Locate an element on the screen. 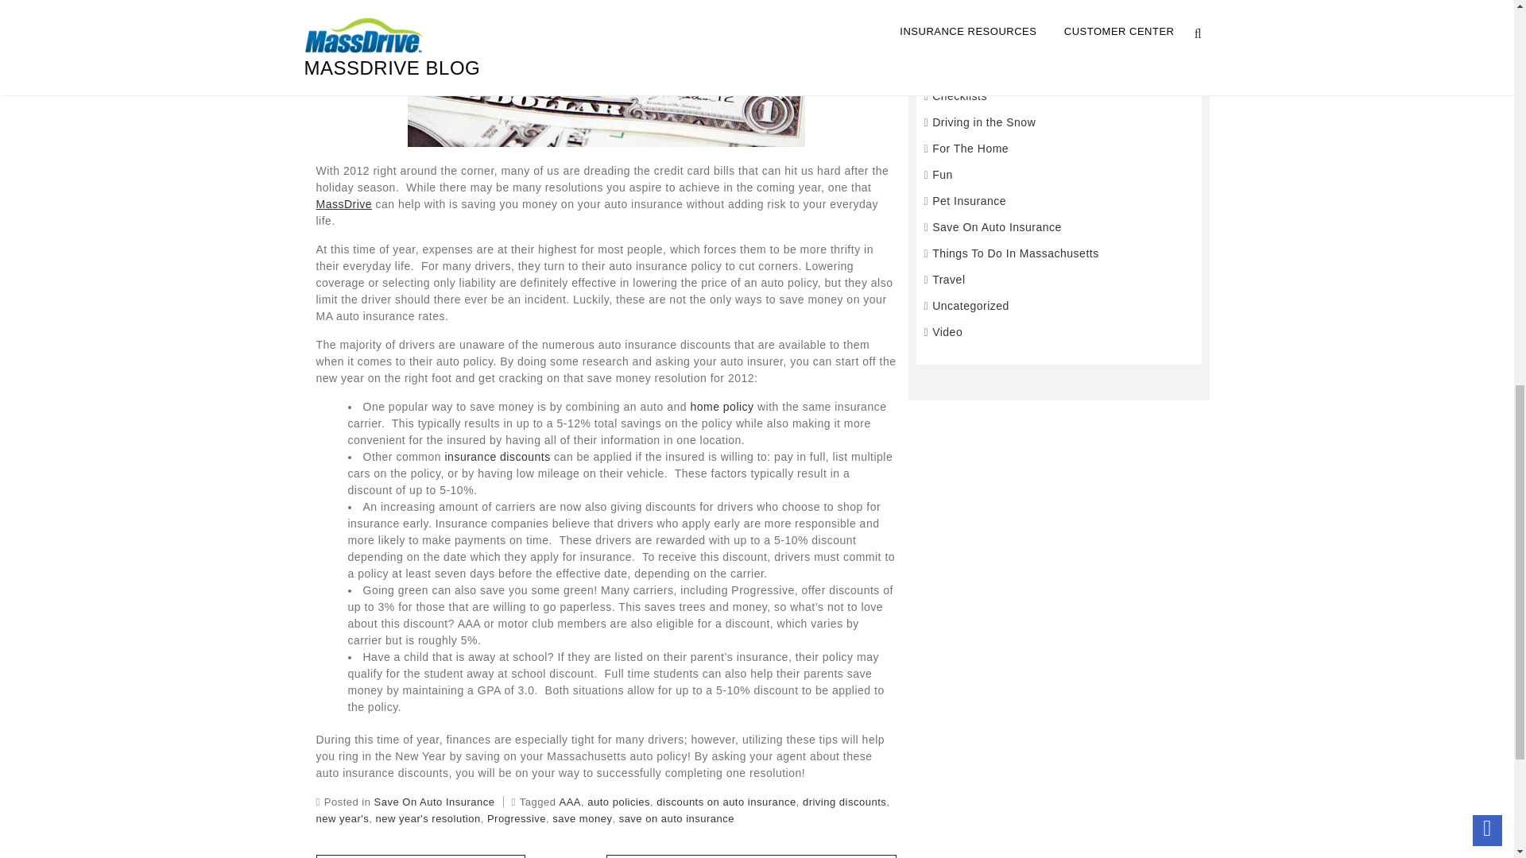 The height and width of the screenshot is (858, 1526). discounts on auto insurance is located at coordinates (725, 802).